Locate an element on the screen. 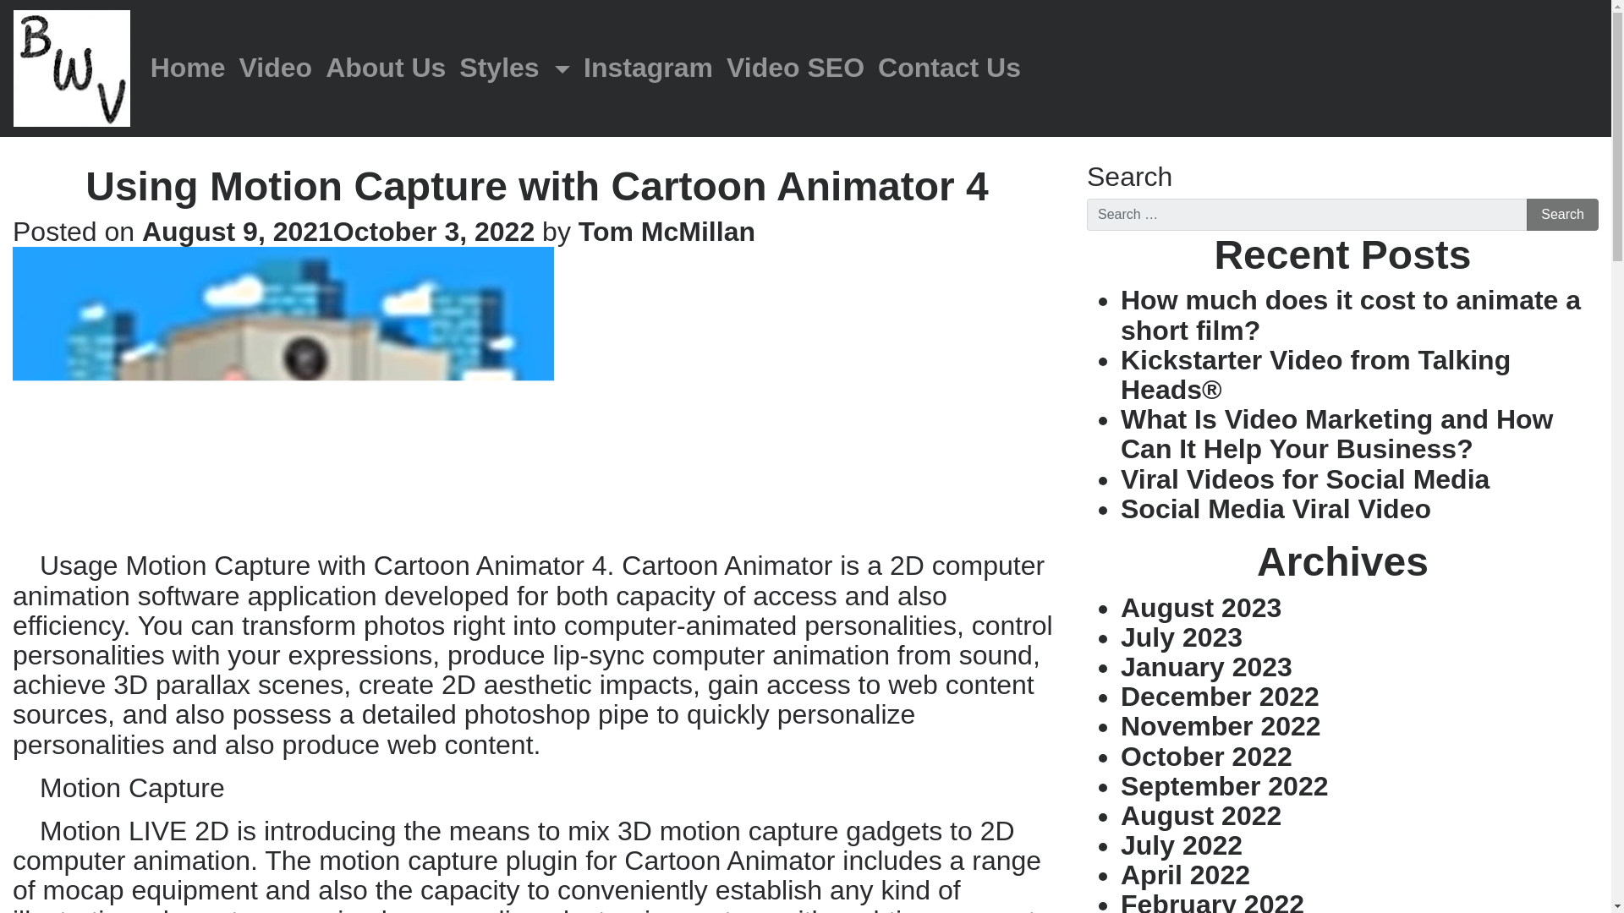  July 2022 is located at coordinates (1181, 845).